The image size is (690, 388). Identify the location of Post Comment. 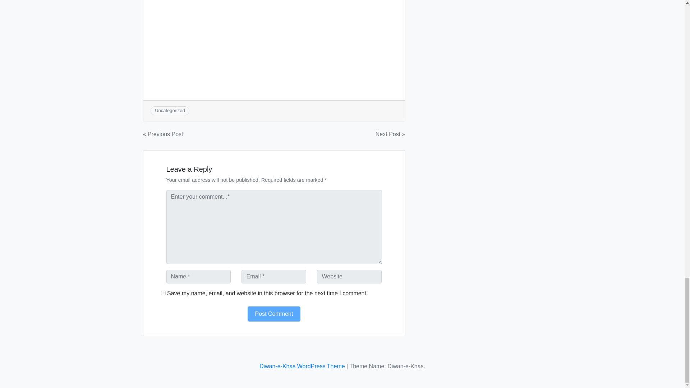
(274, 314).